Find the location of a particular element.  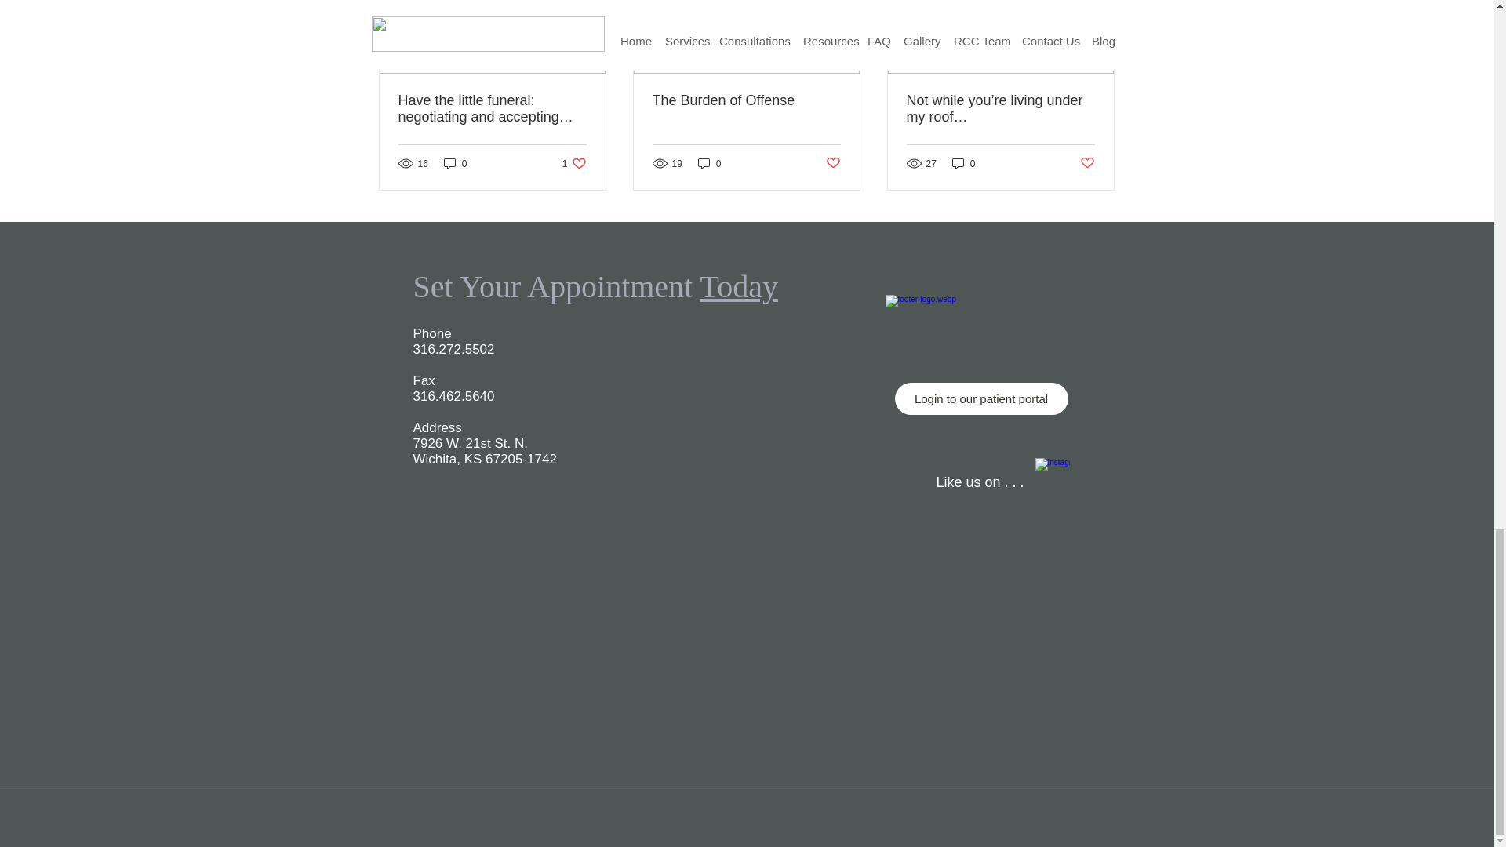

Post not marked as liked is located at coordinates (833, 163).